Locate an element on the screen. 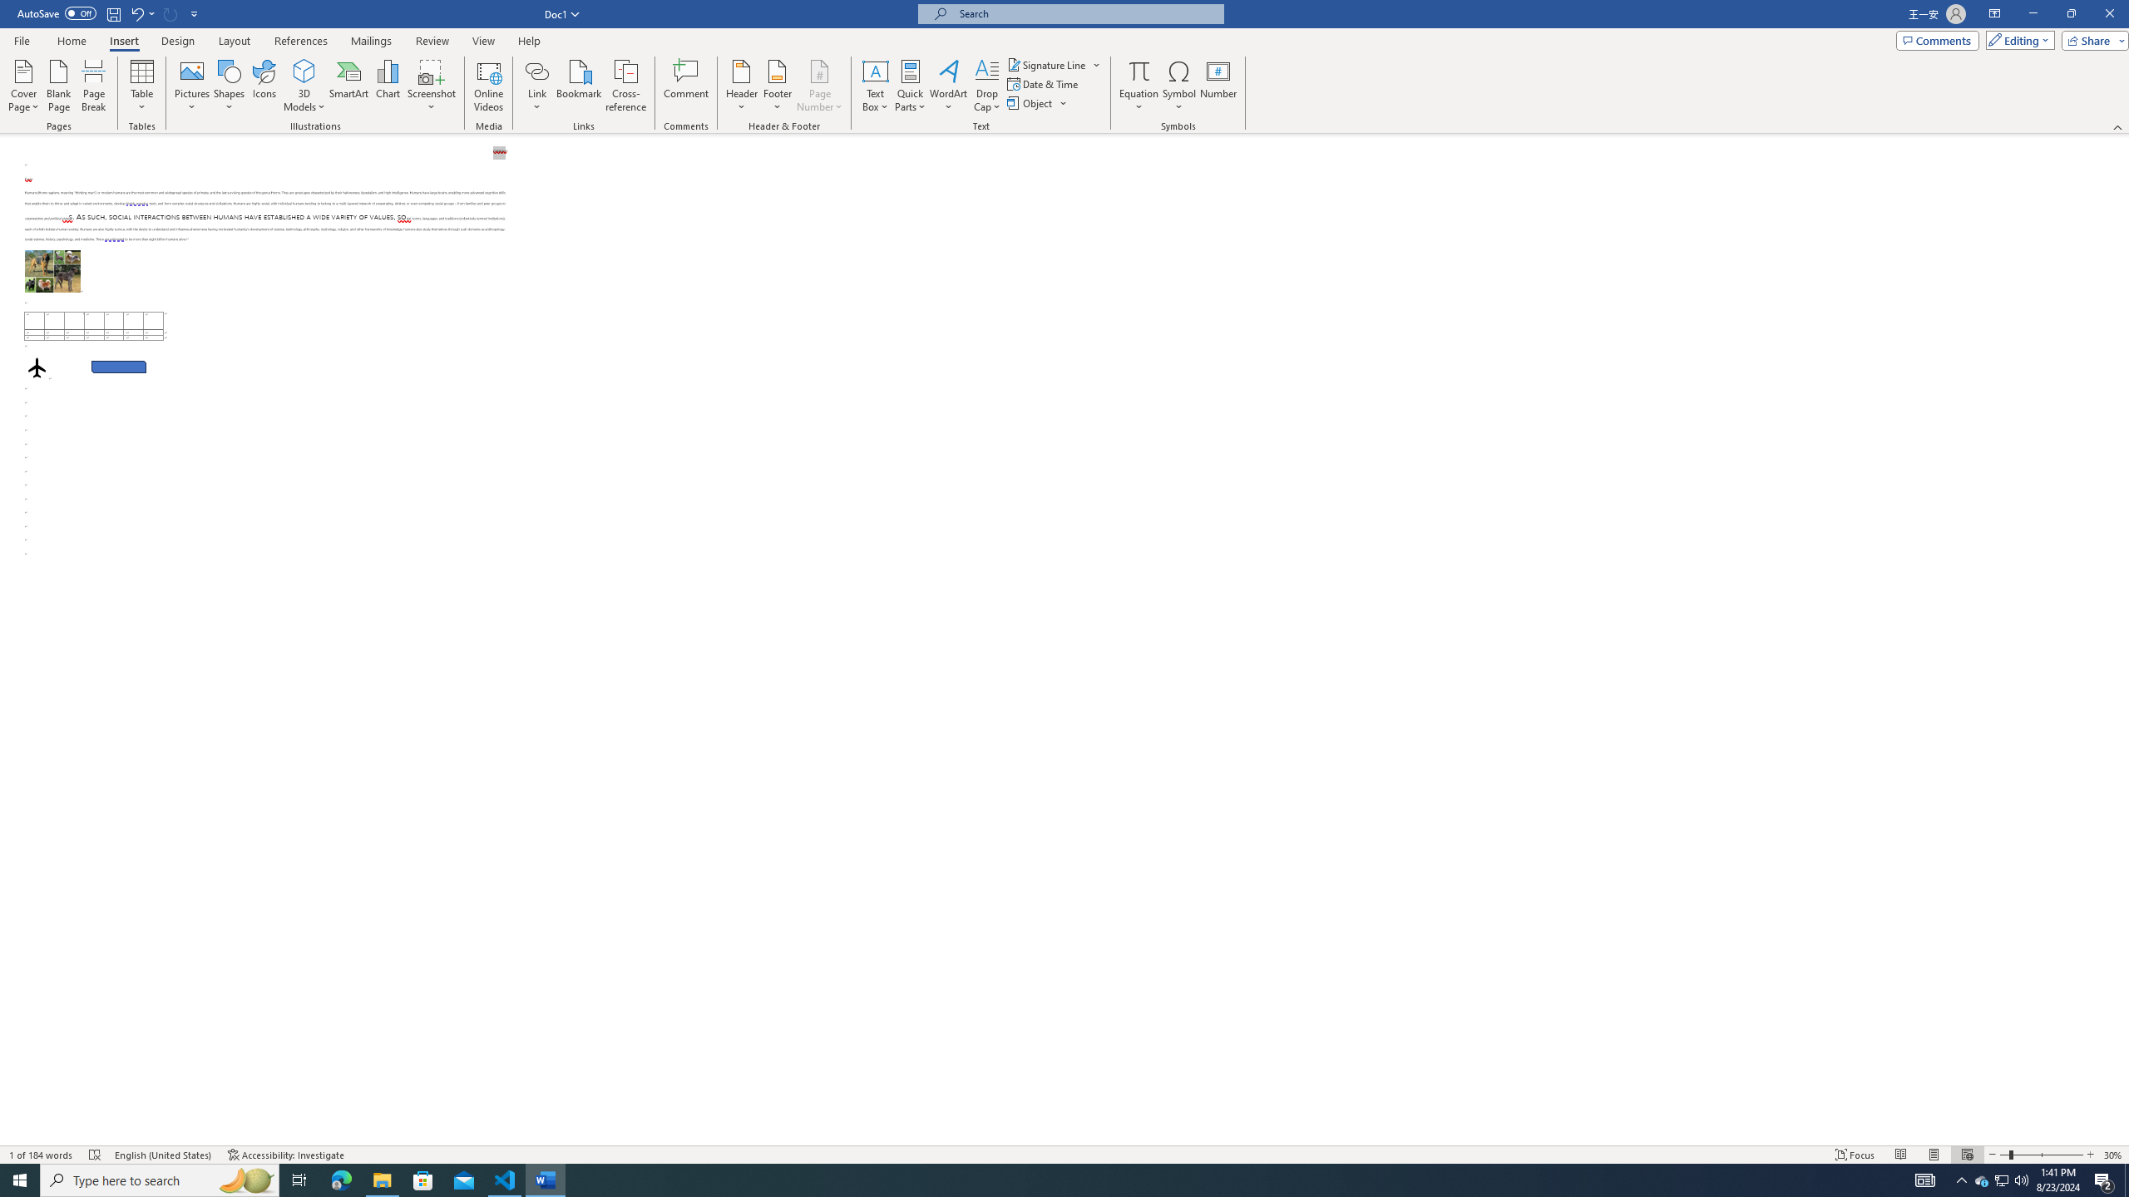  Icons is located at coordinates (263, 86).